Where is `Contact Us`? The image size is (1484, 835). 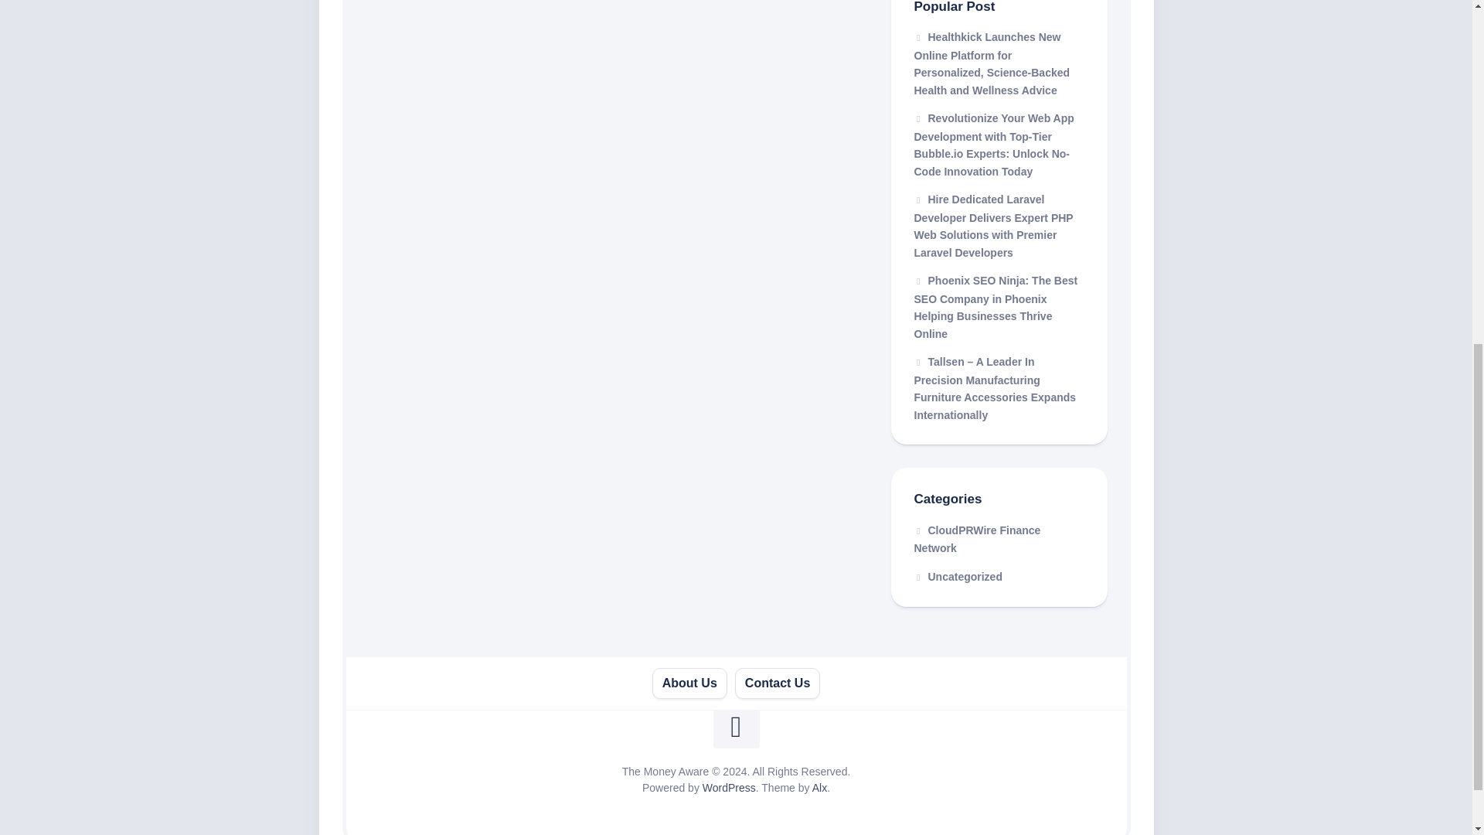
Contact Us is located at coordinates (778, 683).